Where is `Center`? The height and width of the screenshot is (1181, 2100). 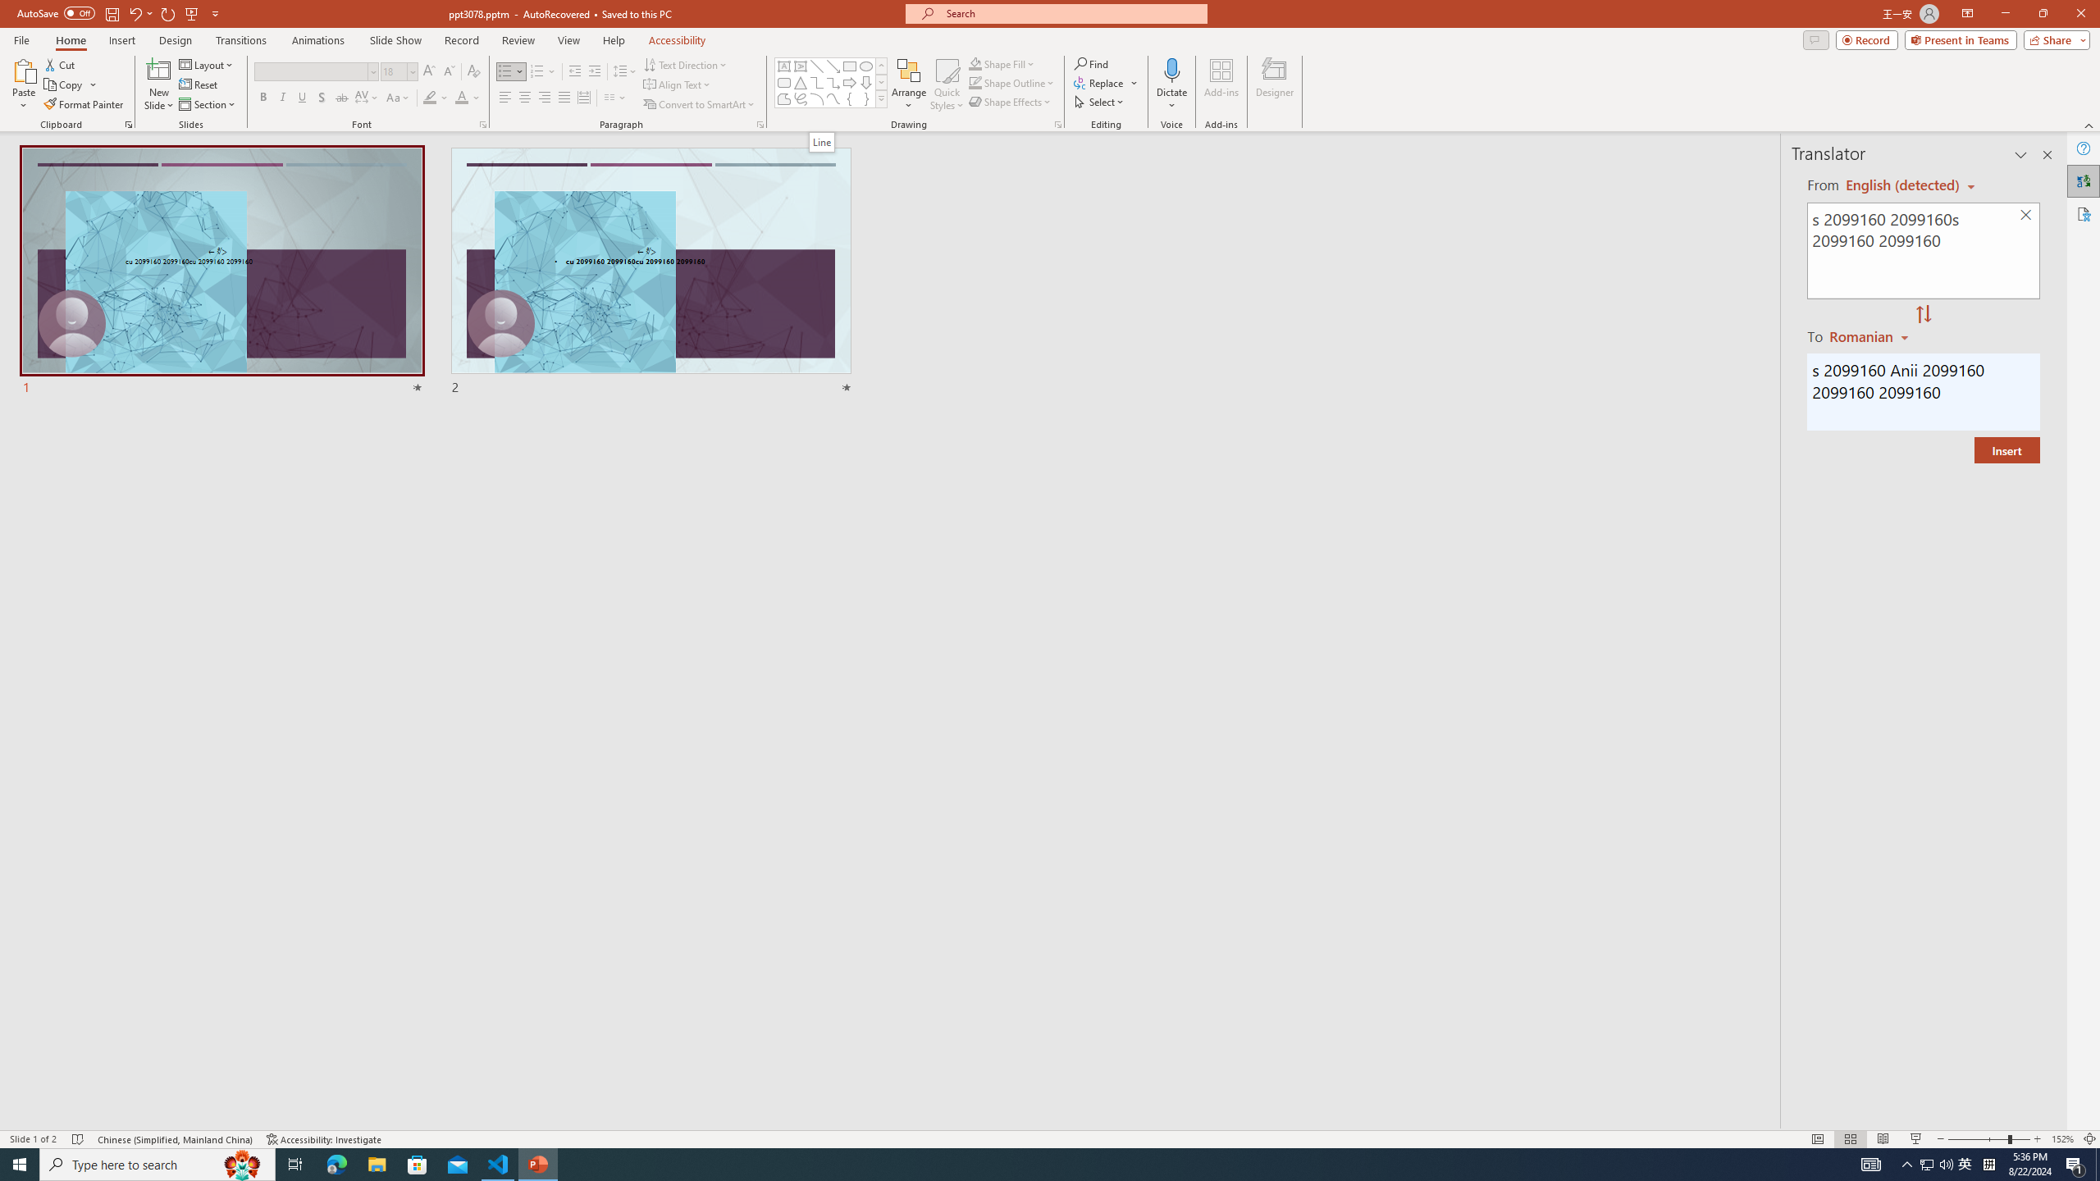
Center is located at coordinates (525, 98).